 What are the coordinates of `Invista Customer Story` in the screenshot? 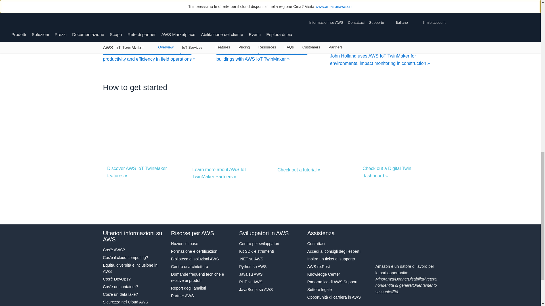 It's located at (157, 37).